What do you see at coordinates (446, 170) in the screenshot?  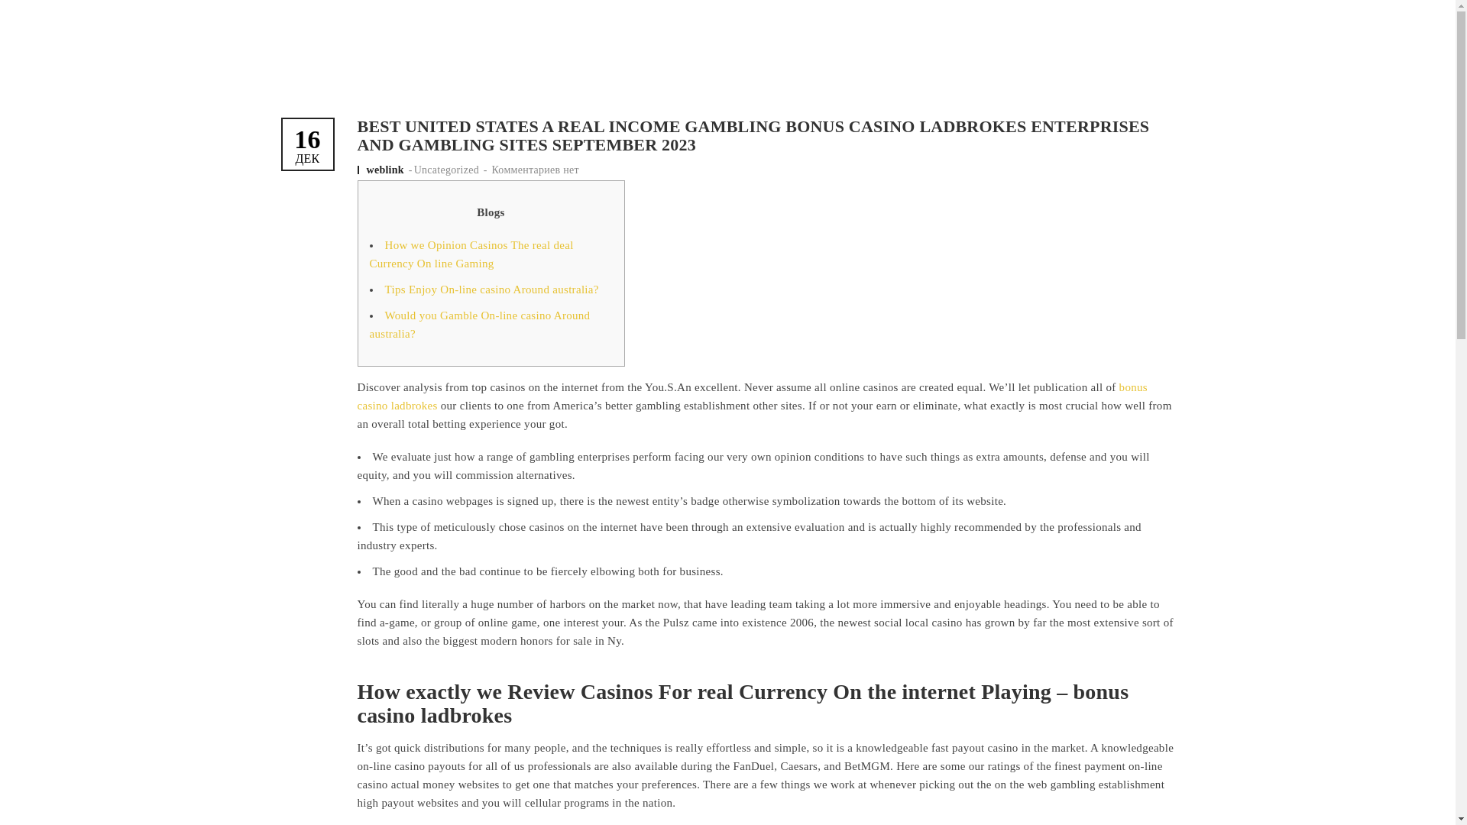 I see `Uncategorized` at bounding box center [446, 170].